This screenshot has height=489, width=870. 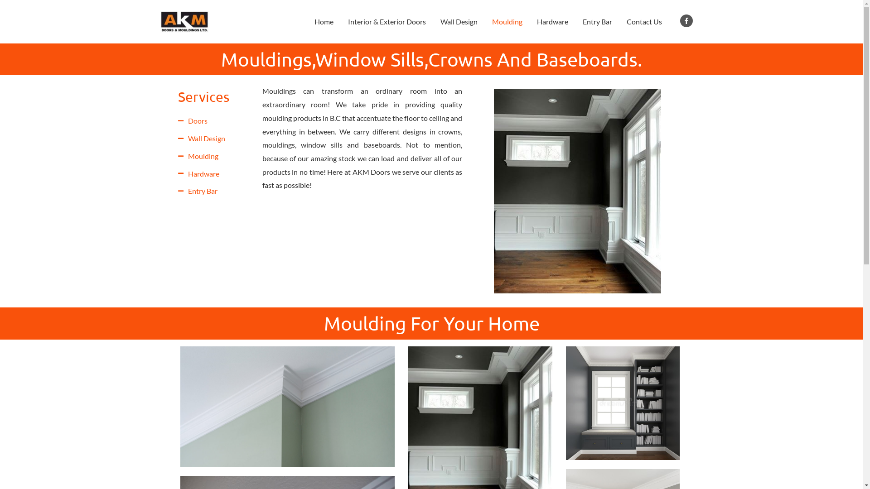 What do you see at coordinates (597, 22) in the screenshot?
I see `Entry Bar` at bounding box center [597, 22].